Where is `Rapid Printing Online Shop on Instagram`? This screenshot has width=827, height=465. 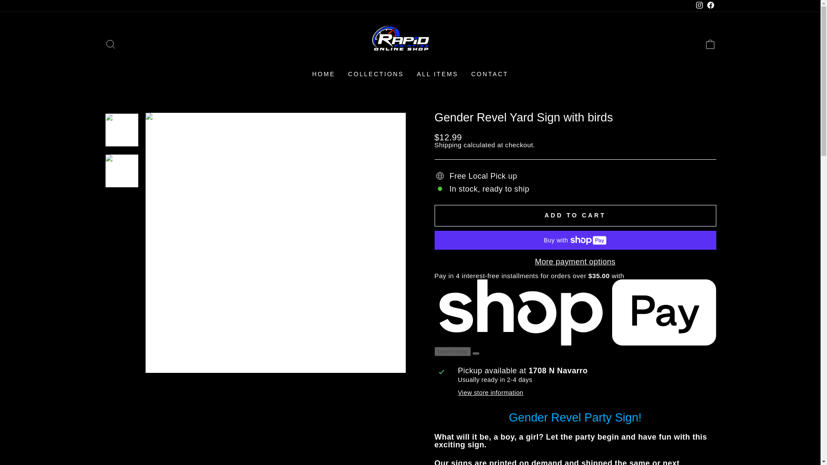
Rapid Printing Online Shop on Instagram is located at coordinates (699, 6).